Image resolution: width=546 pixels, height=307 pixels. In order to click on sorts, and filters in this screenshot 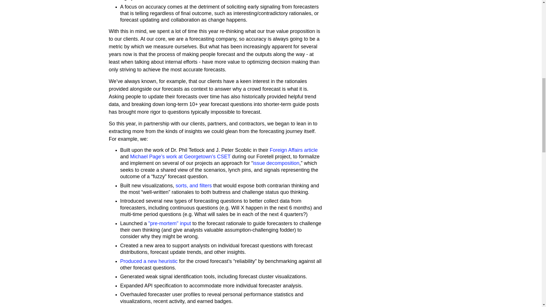, I will do `click(194, 185)`.